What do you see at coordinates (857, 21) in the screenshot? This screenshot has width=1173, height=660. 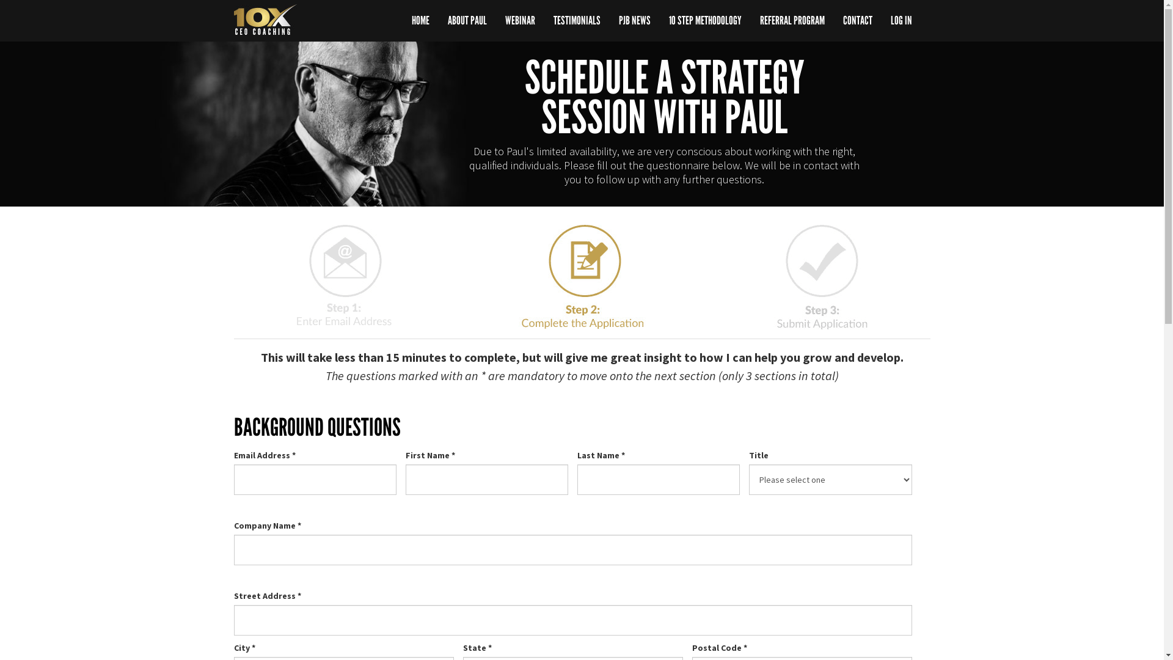 I see `CONTACT` at bounding box center [857, 21].